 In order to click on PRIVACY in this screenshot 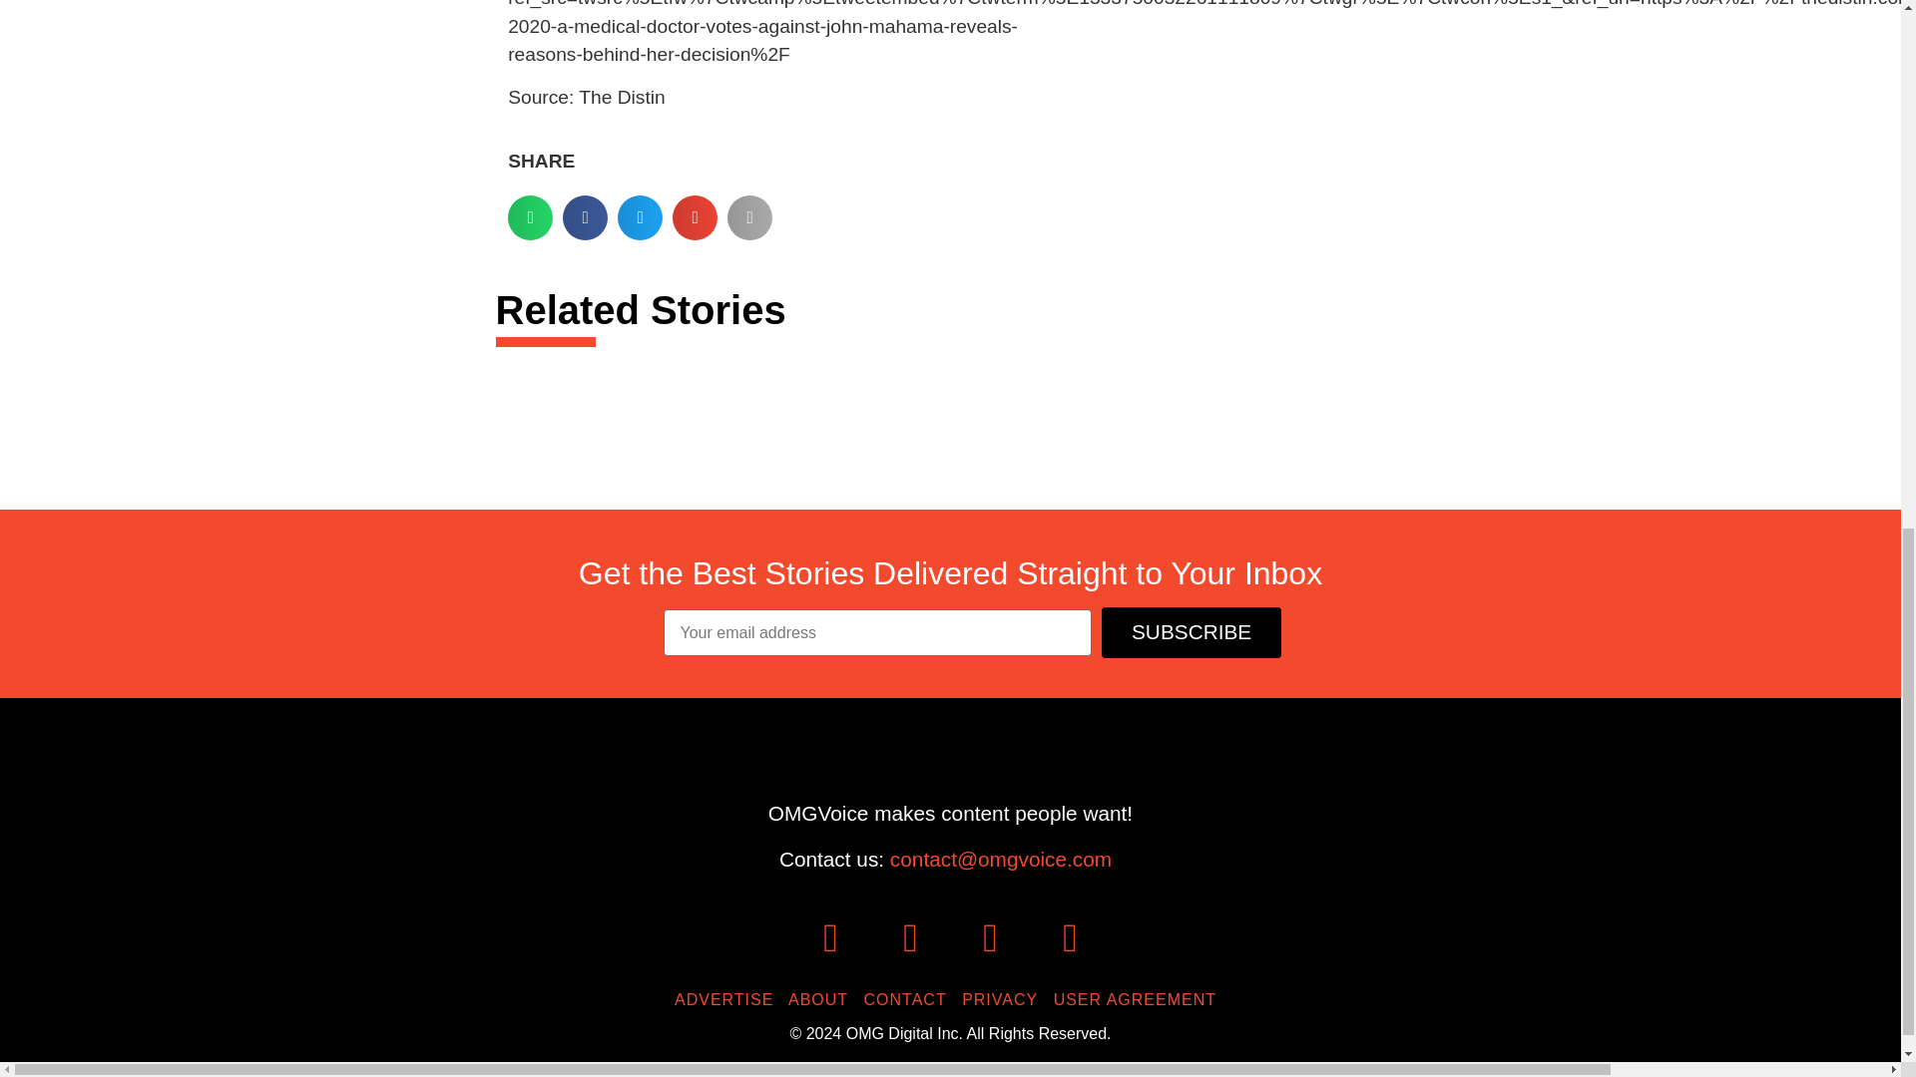, I will do `click(1004, 999)`.